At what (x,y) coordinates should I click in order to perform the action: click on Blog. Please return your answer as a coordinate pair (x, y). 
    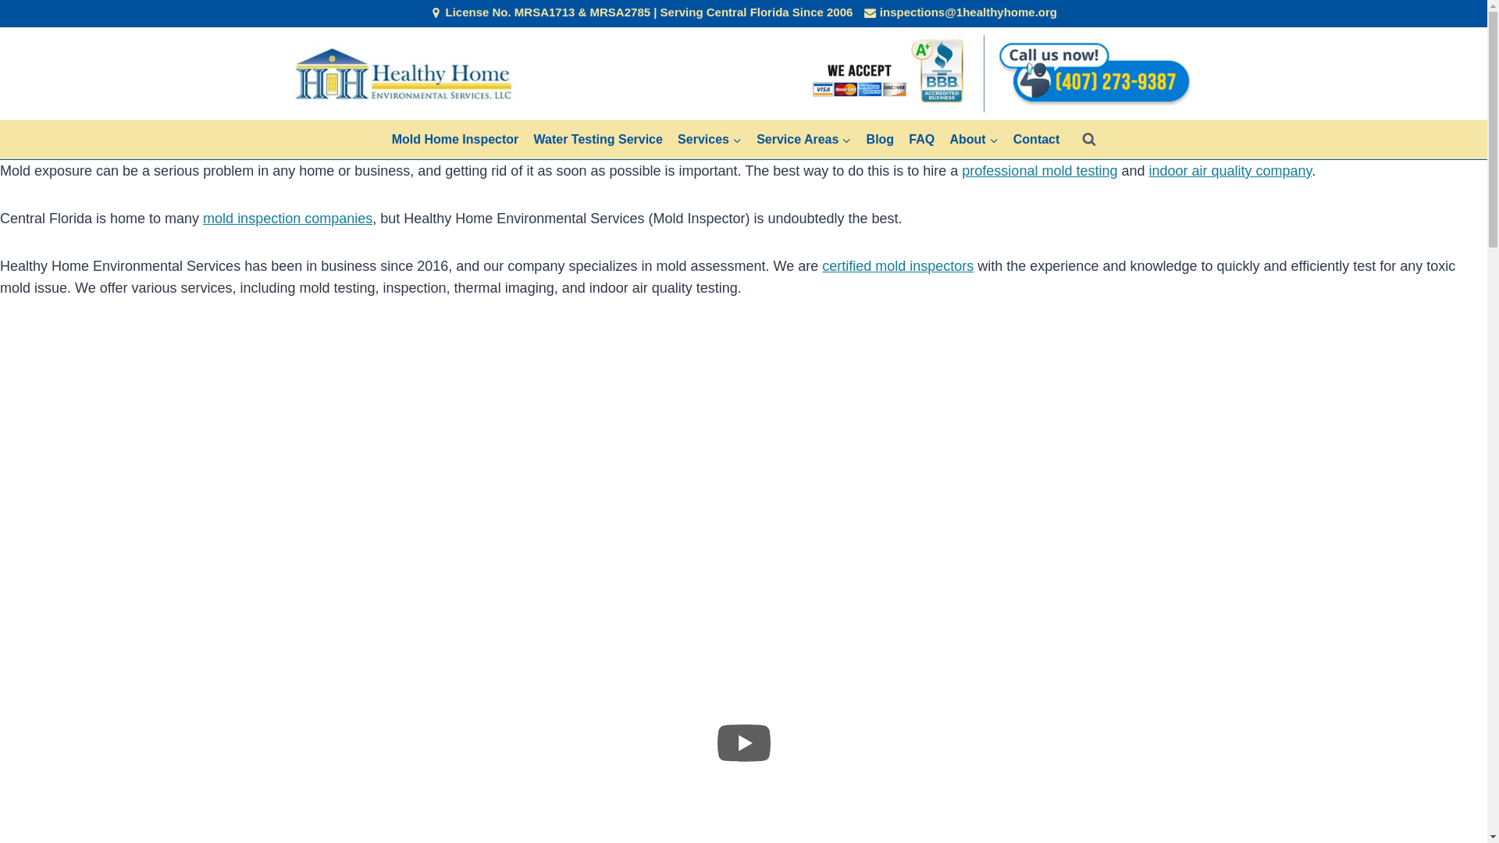
    Looking at the image, I should click on (881, 140).